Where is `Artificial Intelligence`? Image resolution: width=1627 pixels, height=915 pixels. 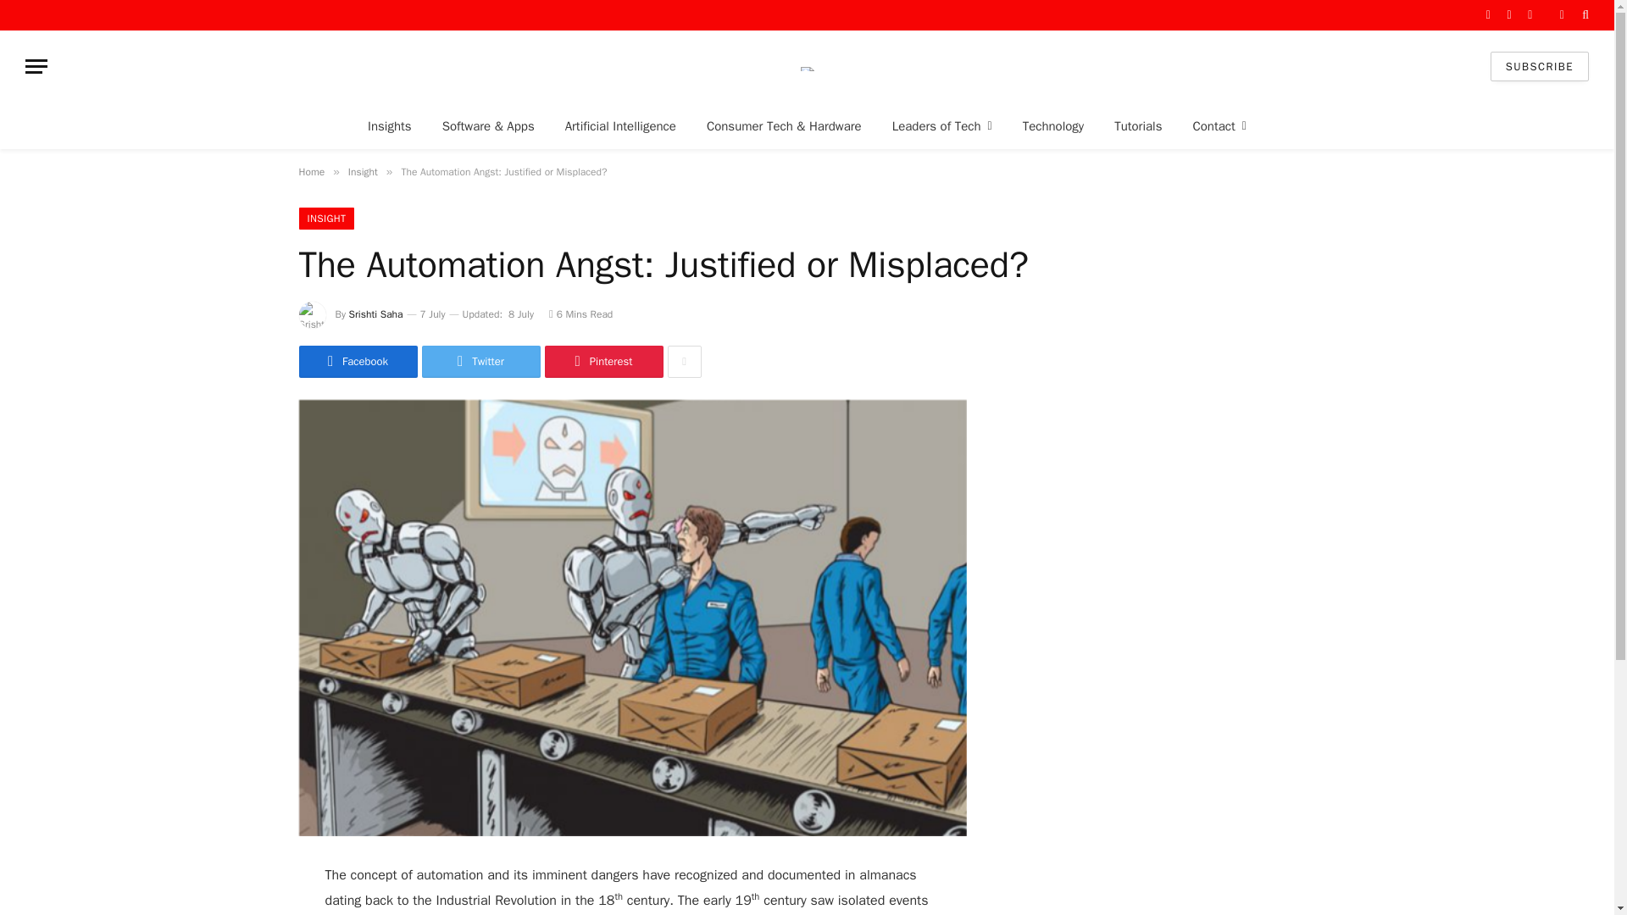 Artificial Intelligence is located at coordinates (620, 125).